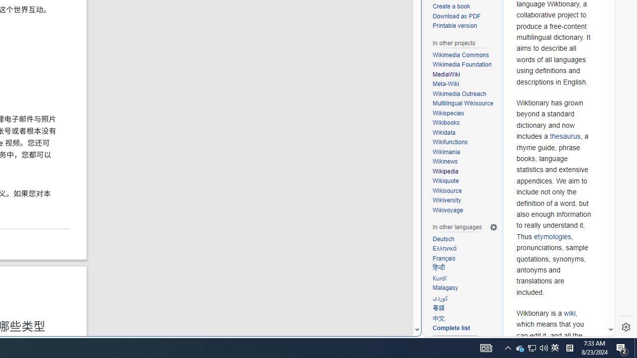 The height and width of the screenshot is (358, 637). What do you see at coordinates (447, 201) in the screenshot?
I see `Wikiversity` at bounding box center [447, 201].